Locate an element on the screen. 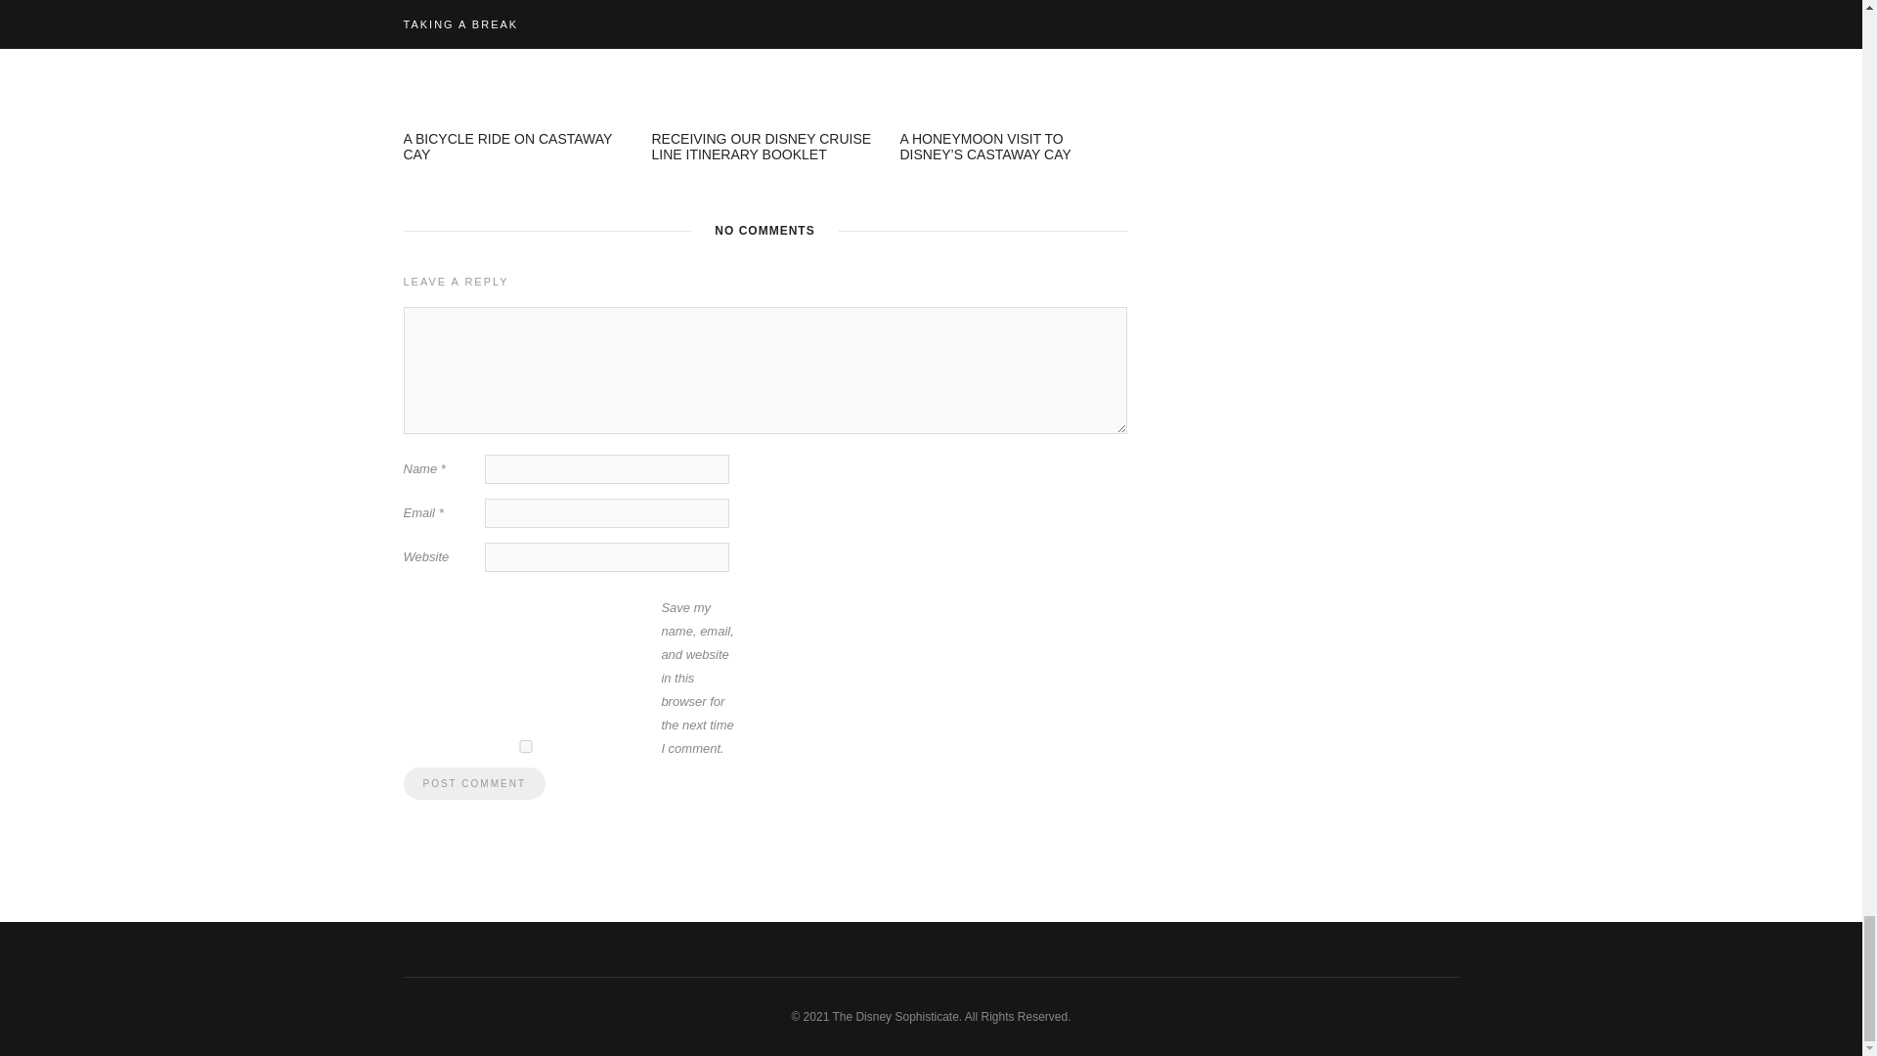 The image size is (1877, 1056). RECEIVING OUR DISNEY CRUISE LINE ITINERARY BOOKLET is located at coordinates (761, 147).